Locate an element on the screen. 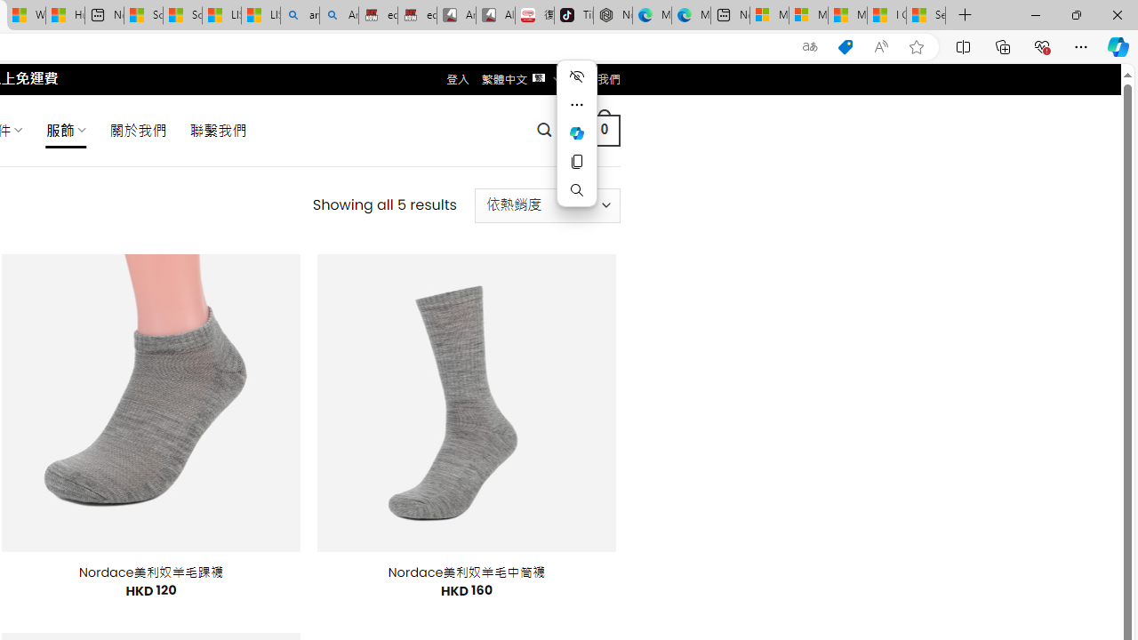 This screenshot has height=640, width=1138.   0   is located at coordinates (604, 130).